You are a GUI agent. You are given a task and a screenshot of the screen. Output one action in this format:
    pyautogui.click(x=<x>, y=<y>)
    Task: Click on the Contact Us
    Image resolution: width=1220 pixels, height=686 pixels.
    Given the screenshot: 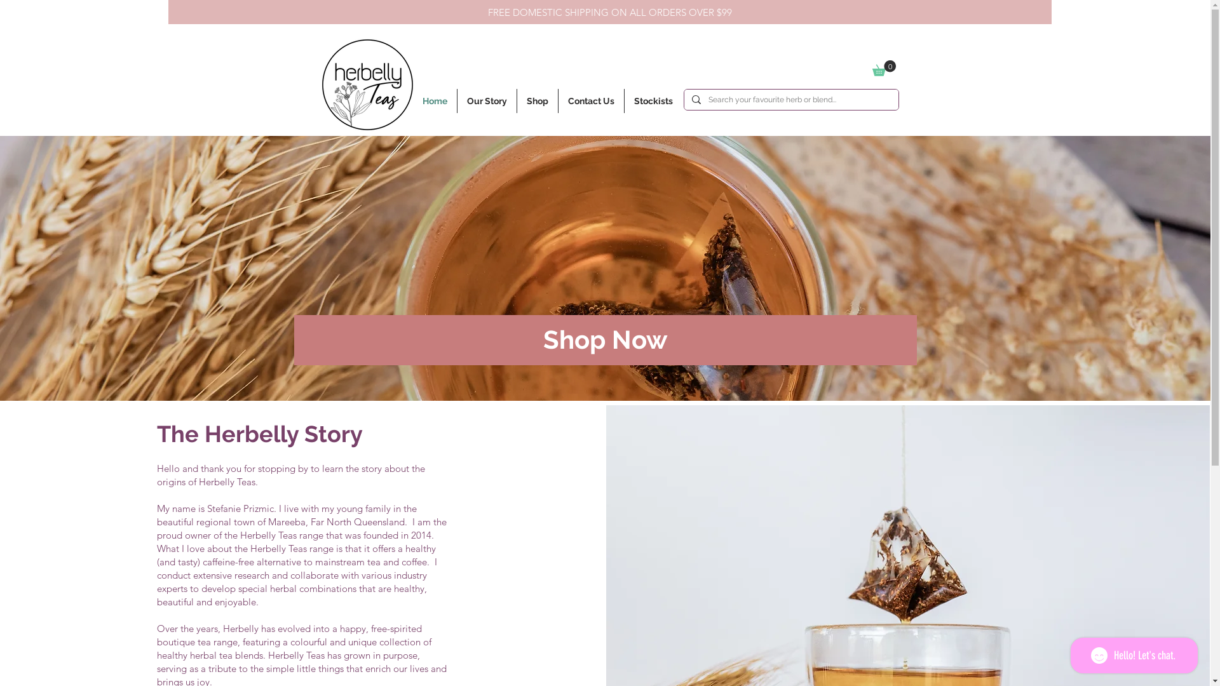 What is the action you would take?
    pyautogui.click(x=591, y=101)
    